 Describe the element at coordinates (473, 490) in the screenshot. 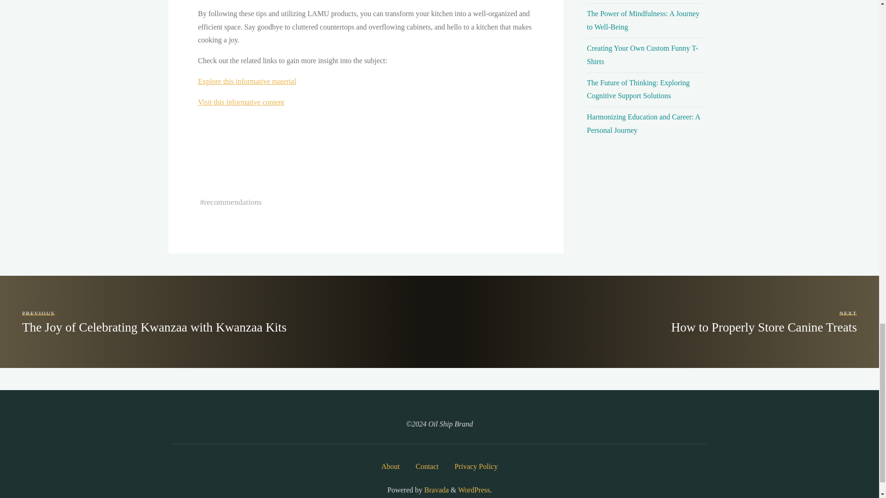

I see `Creating Your Own Custom Funny T-Shirts` at that location.